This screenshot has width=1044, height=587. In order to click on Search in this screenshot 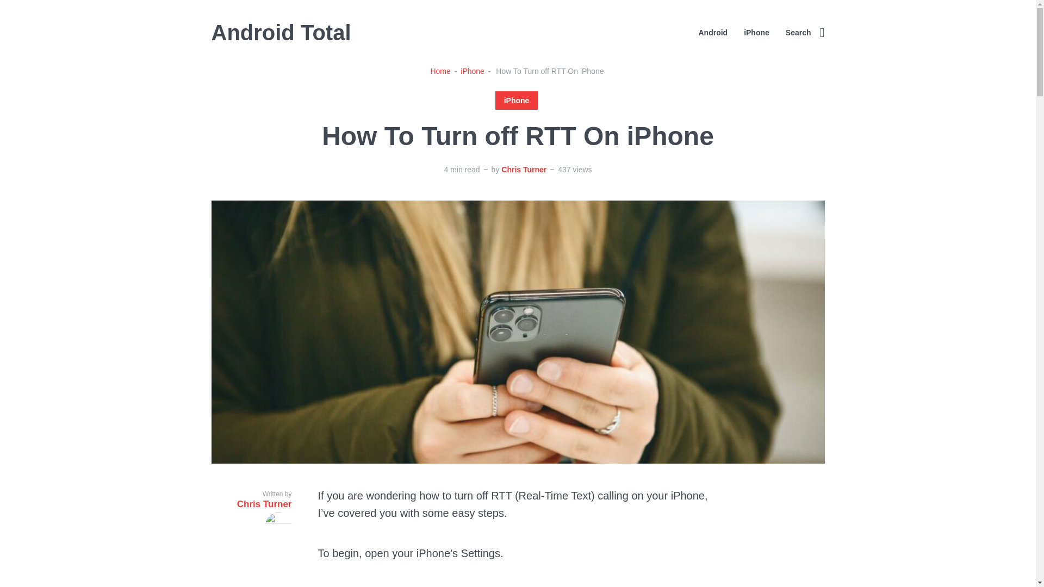, I will do `click(805, 33)`.